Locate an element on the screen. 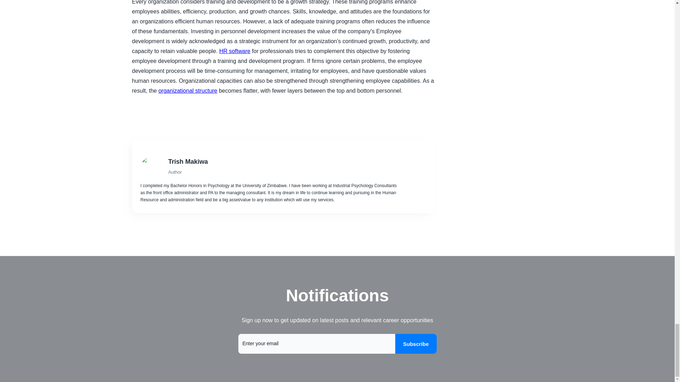  organizational structure is located at coordinates (188, 91).